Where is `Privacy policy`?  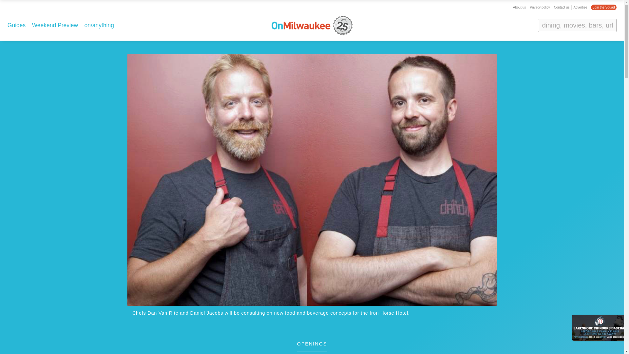 Privacy policy is located at coordinates (540, 7).